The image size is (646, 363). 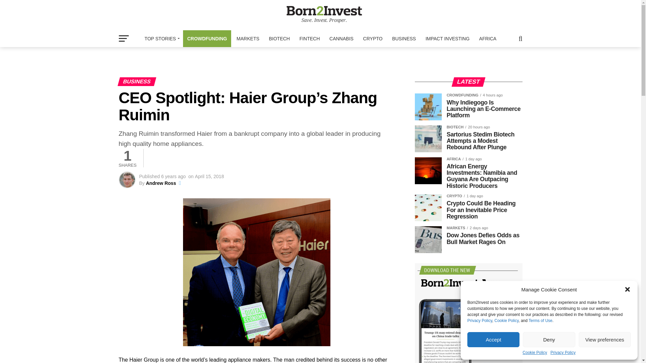 I want to click on View preferences, so click(x=605, y=339).